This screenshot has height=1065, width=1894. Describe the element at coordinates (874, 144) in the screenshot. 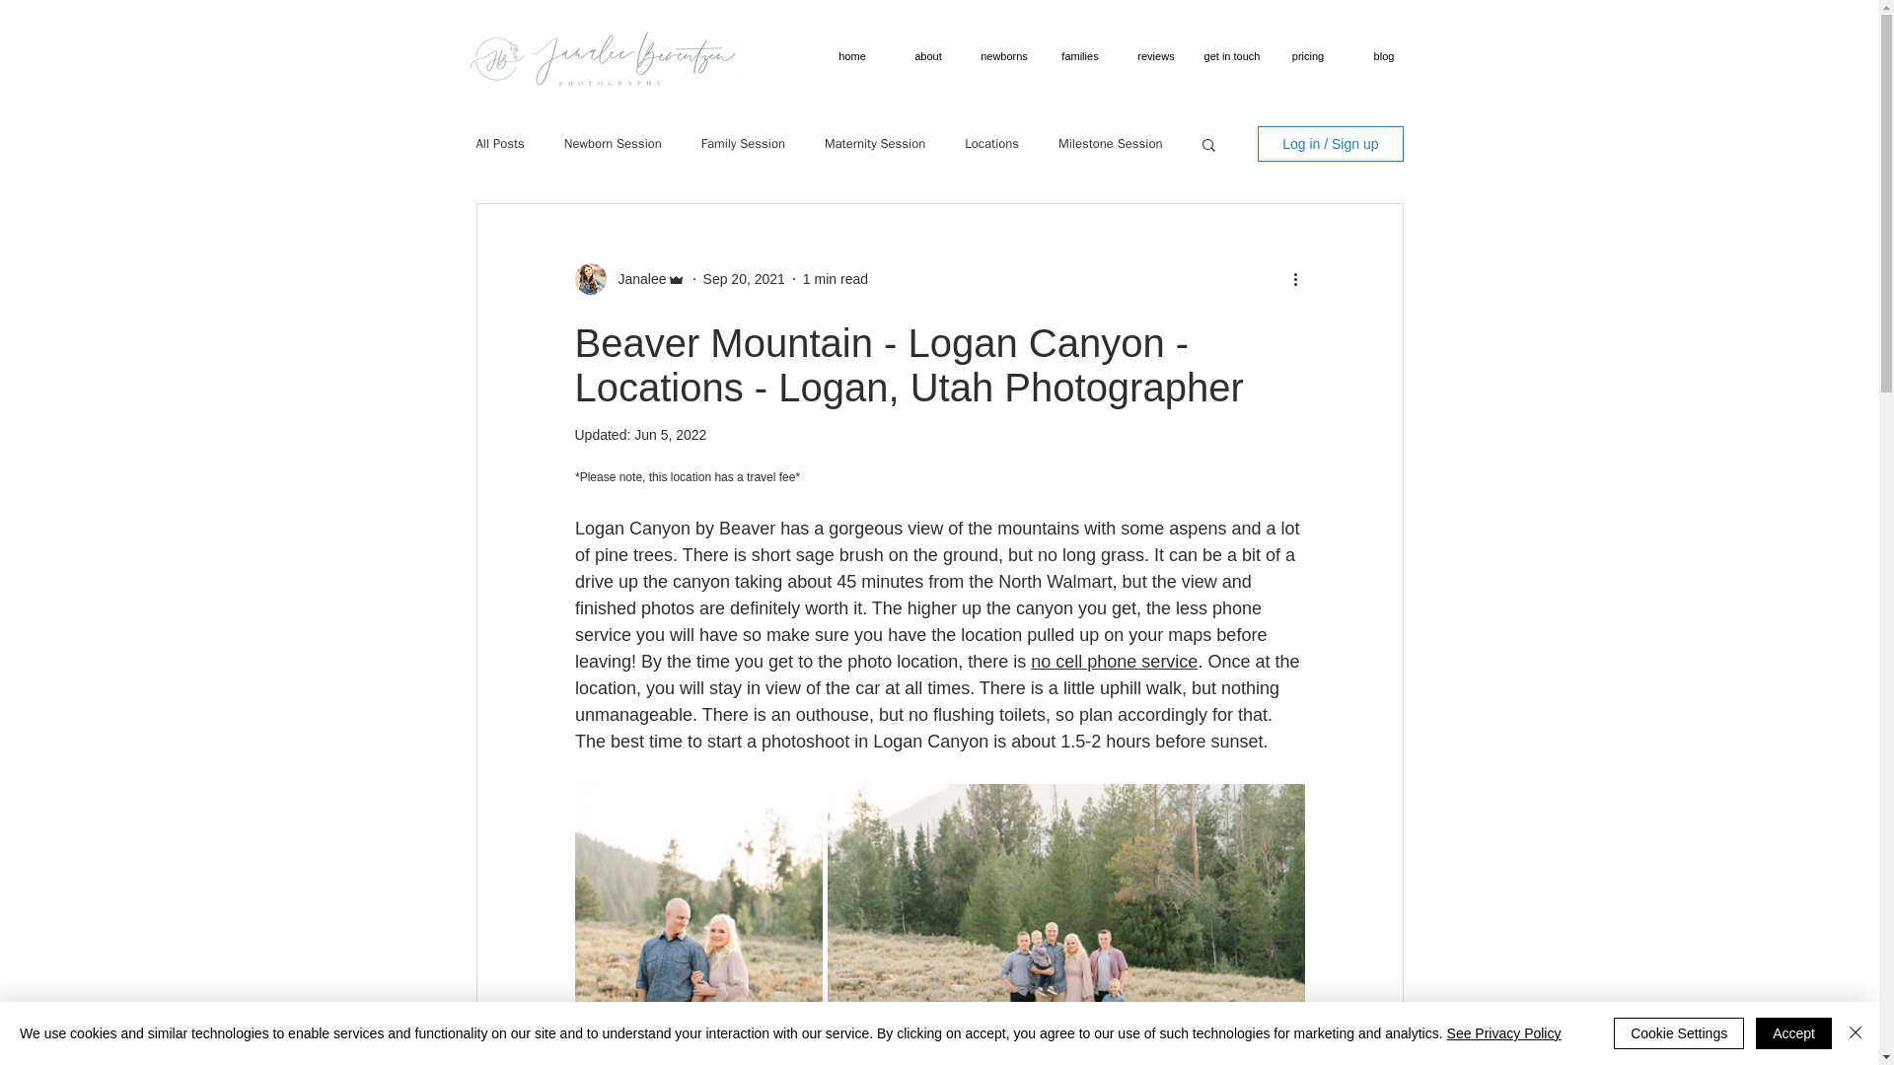

I see `Maternity Session` at that location.